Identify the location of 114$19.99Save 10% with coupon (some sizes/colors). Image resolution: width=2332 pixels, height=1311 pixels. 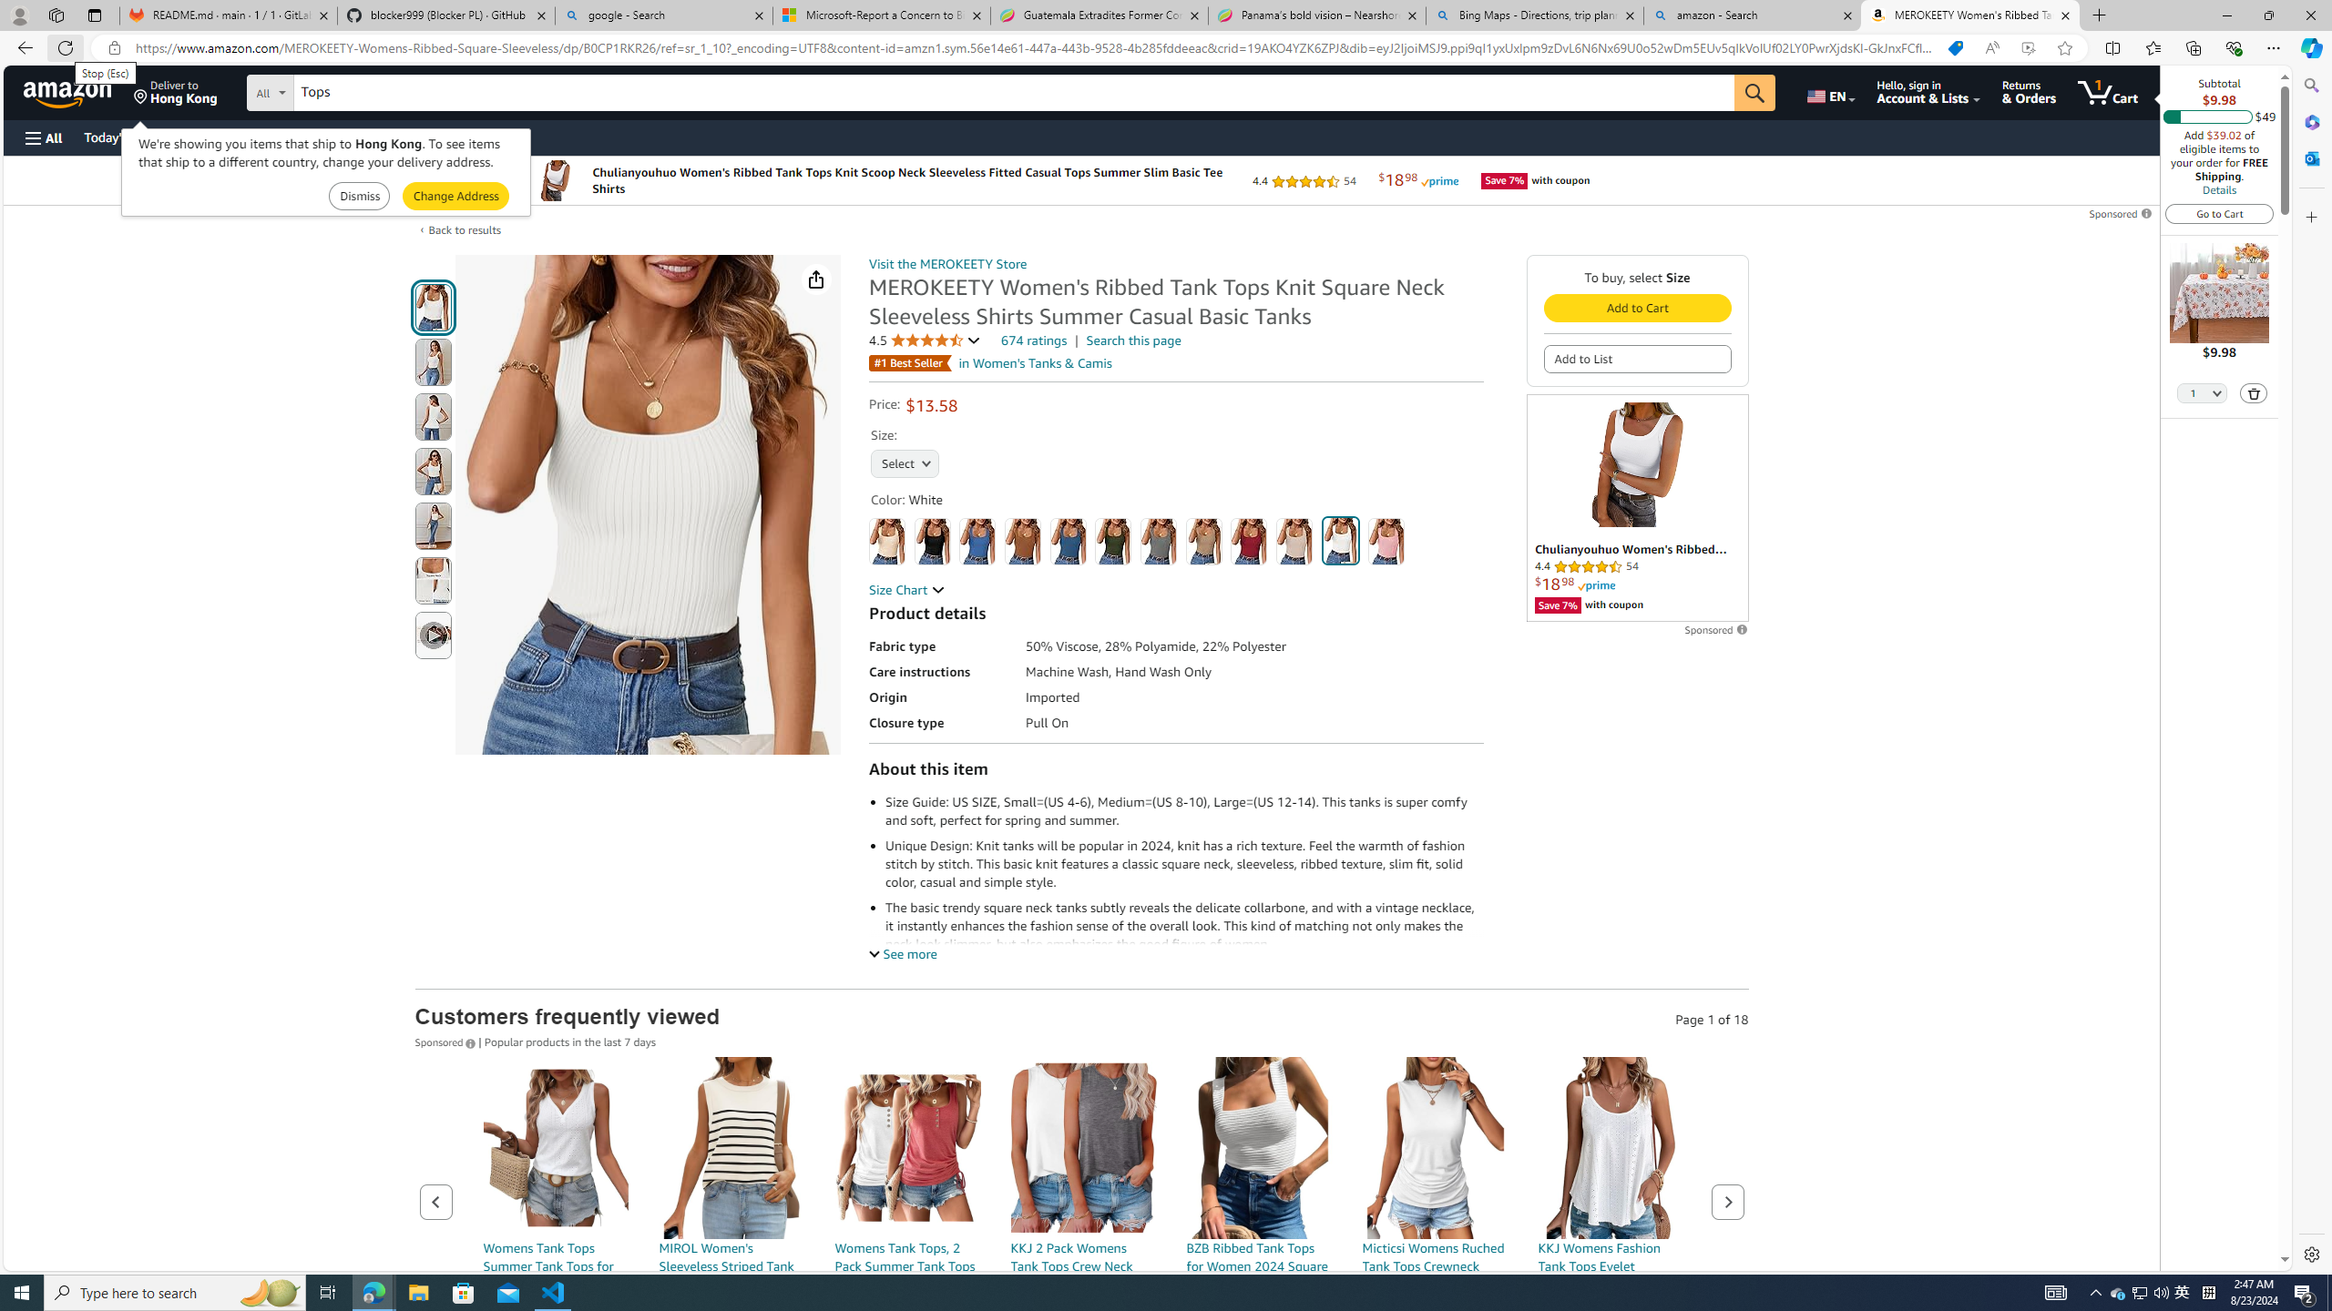
(731, 1234).